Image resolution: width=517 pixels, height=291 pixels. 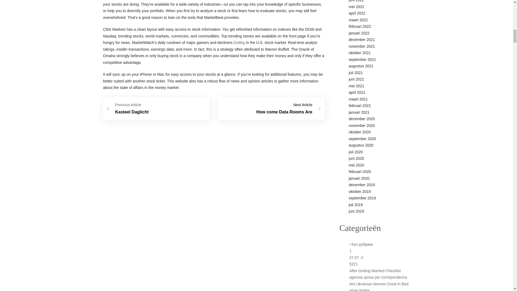 I want to click on Kasteel Daglicht, so click(x=271, y=108).